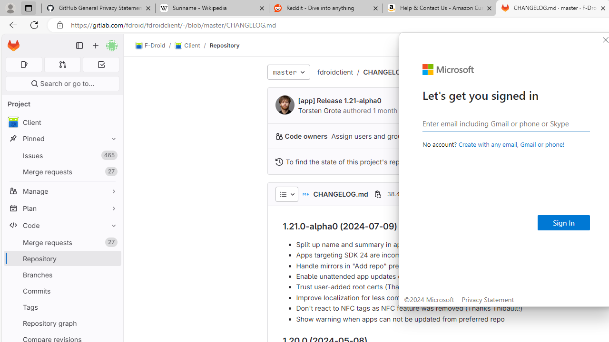  What do you see at coordinates (62, 191) in the screenshot?
I see `Manage` at bounding box center [62, 191].